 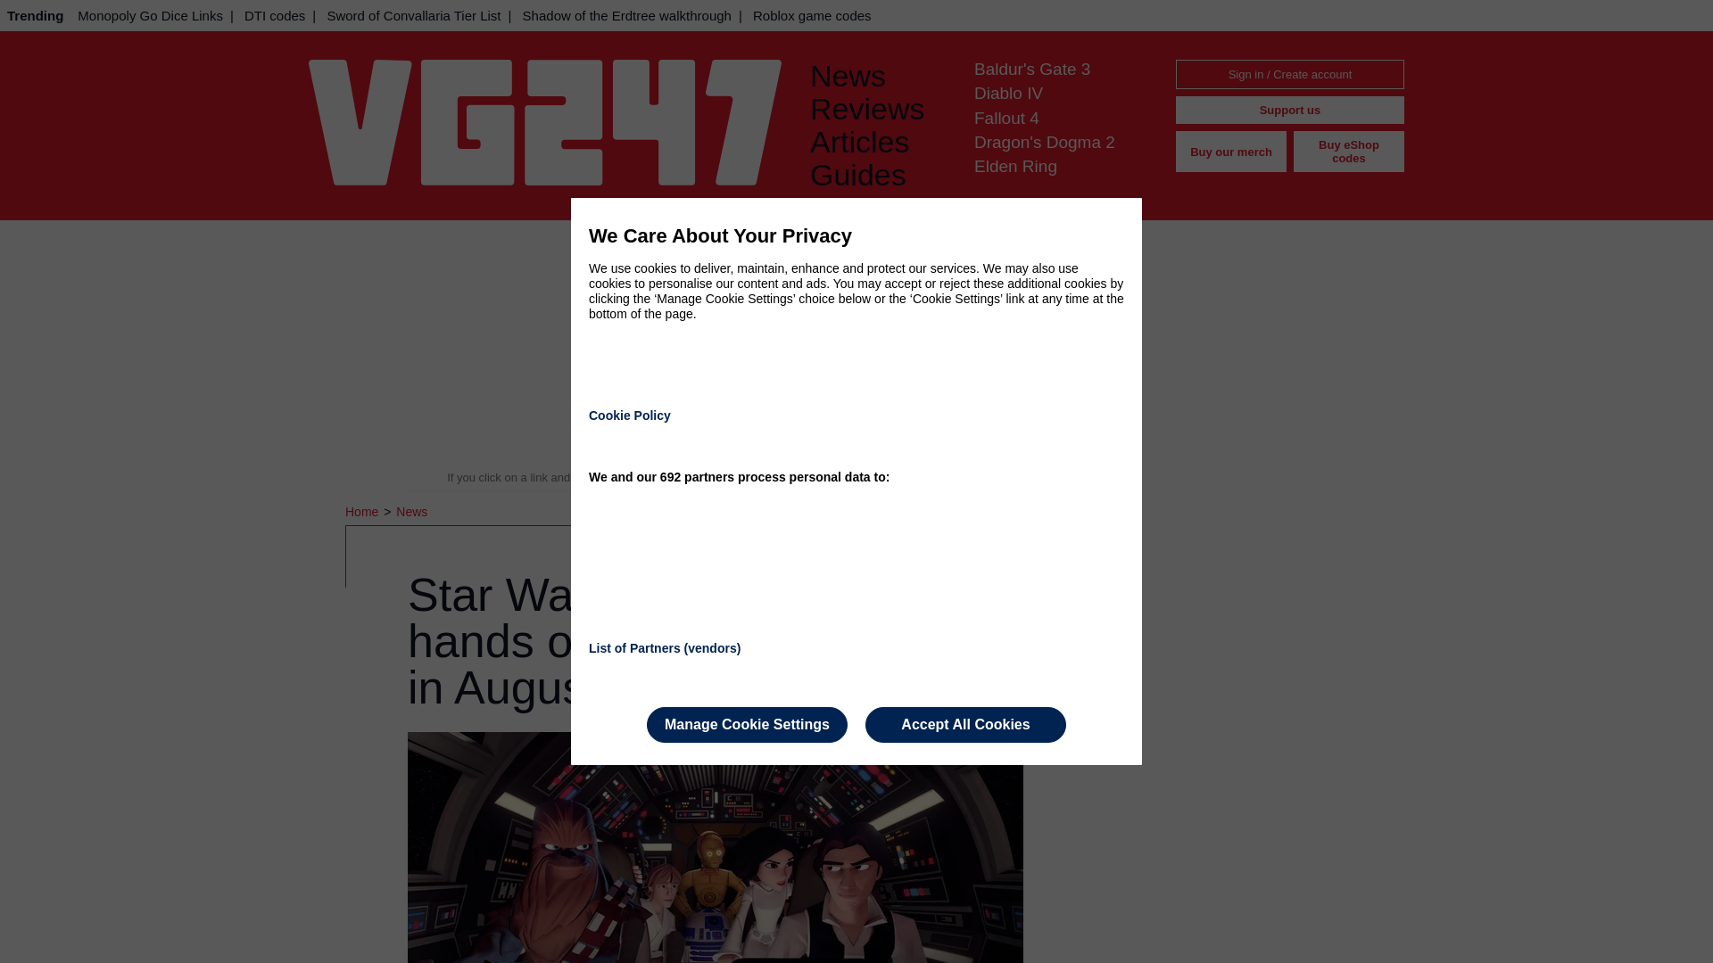 What do you see at coordinates (150, 15) in the screenshot?
I see `Monopoly Go Dice Links` at bounding box center [150, 15].